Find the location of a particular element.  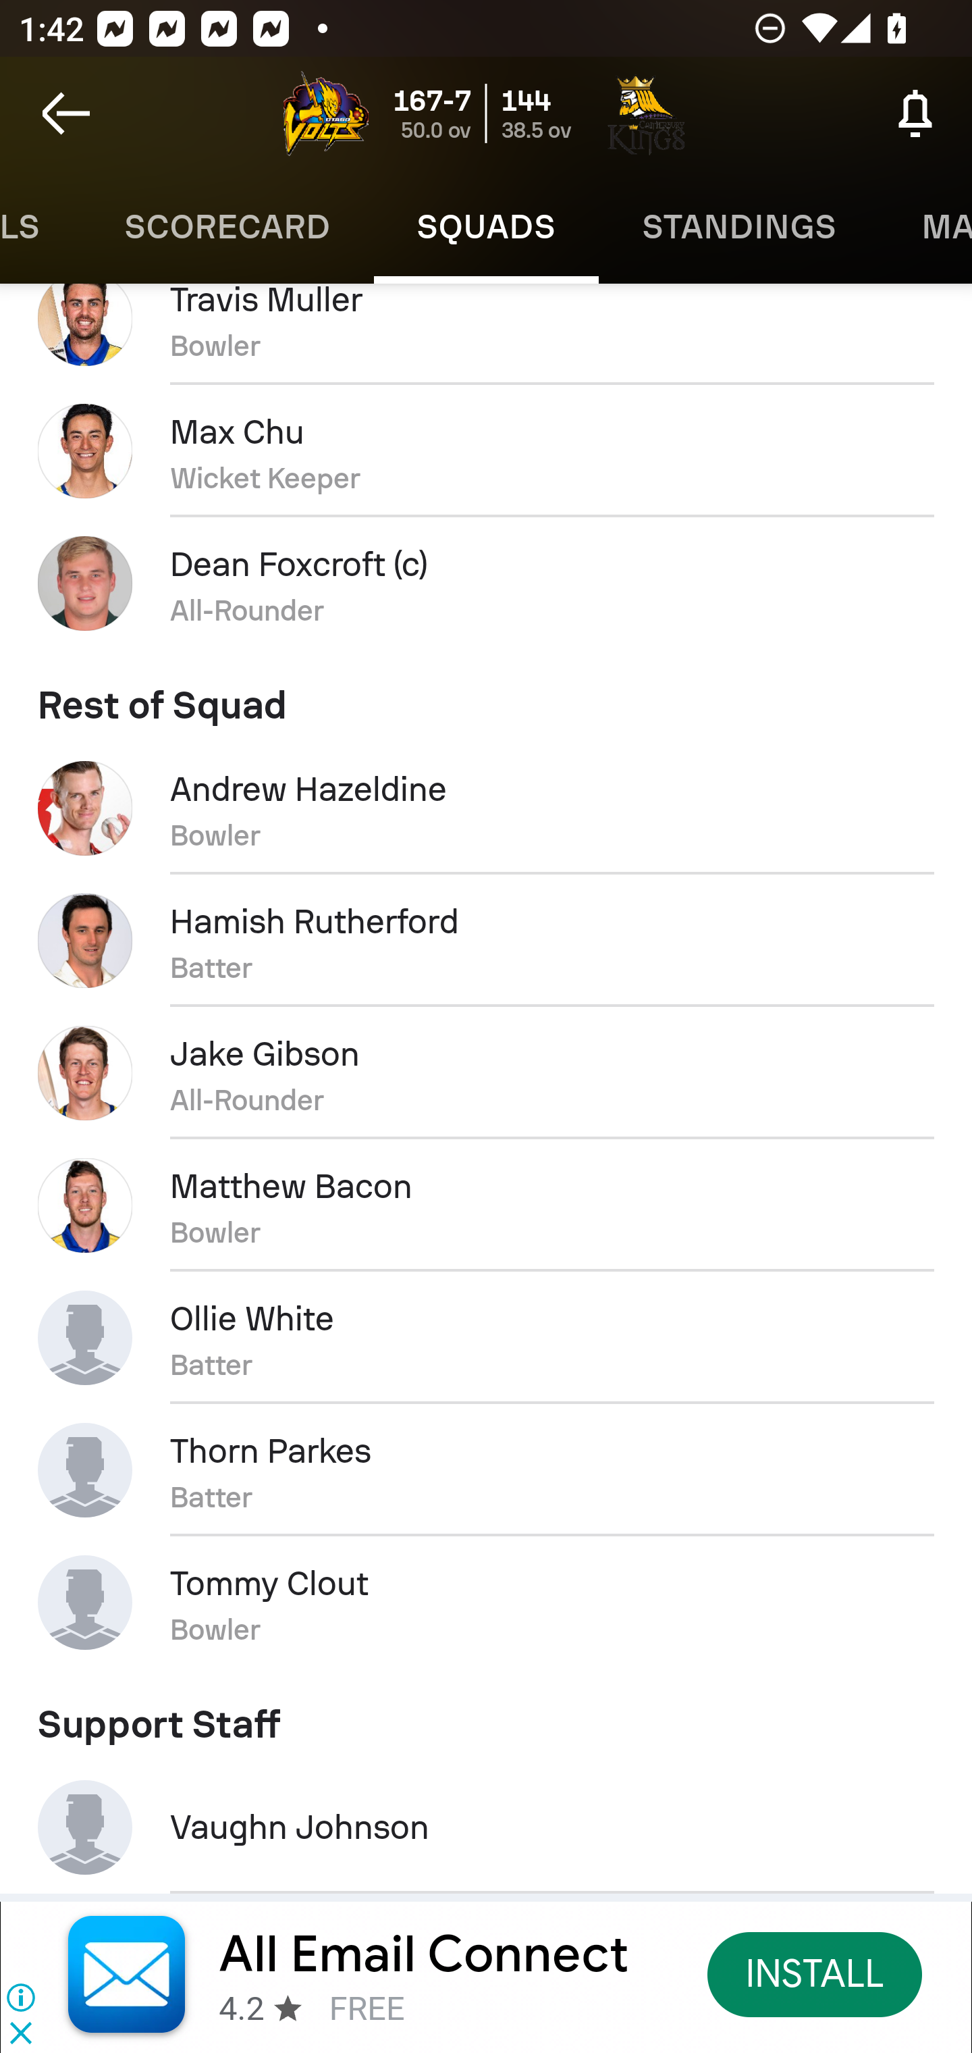

Thorn Parkes Batter is located at coordinates (486, 1470).